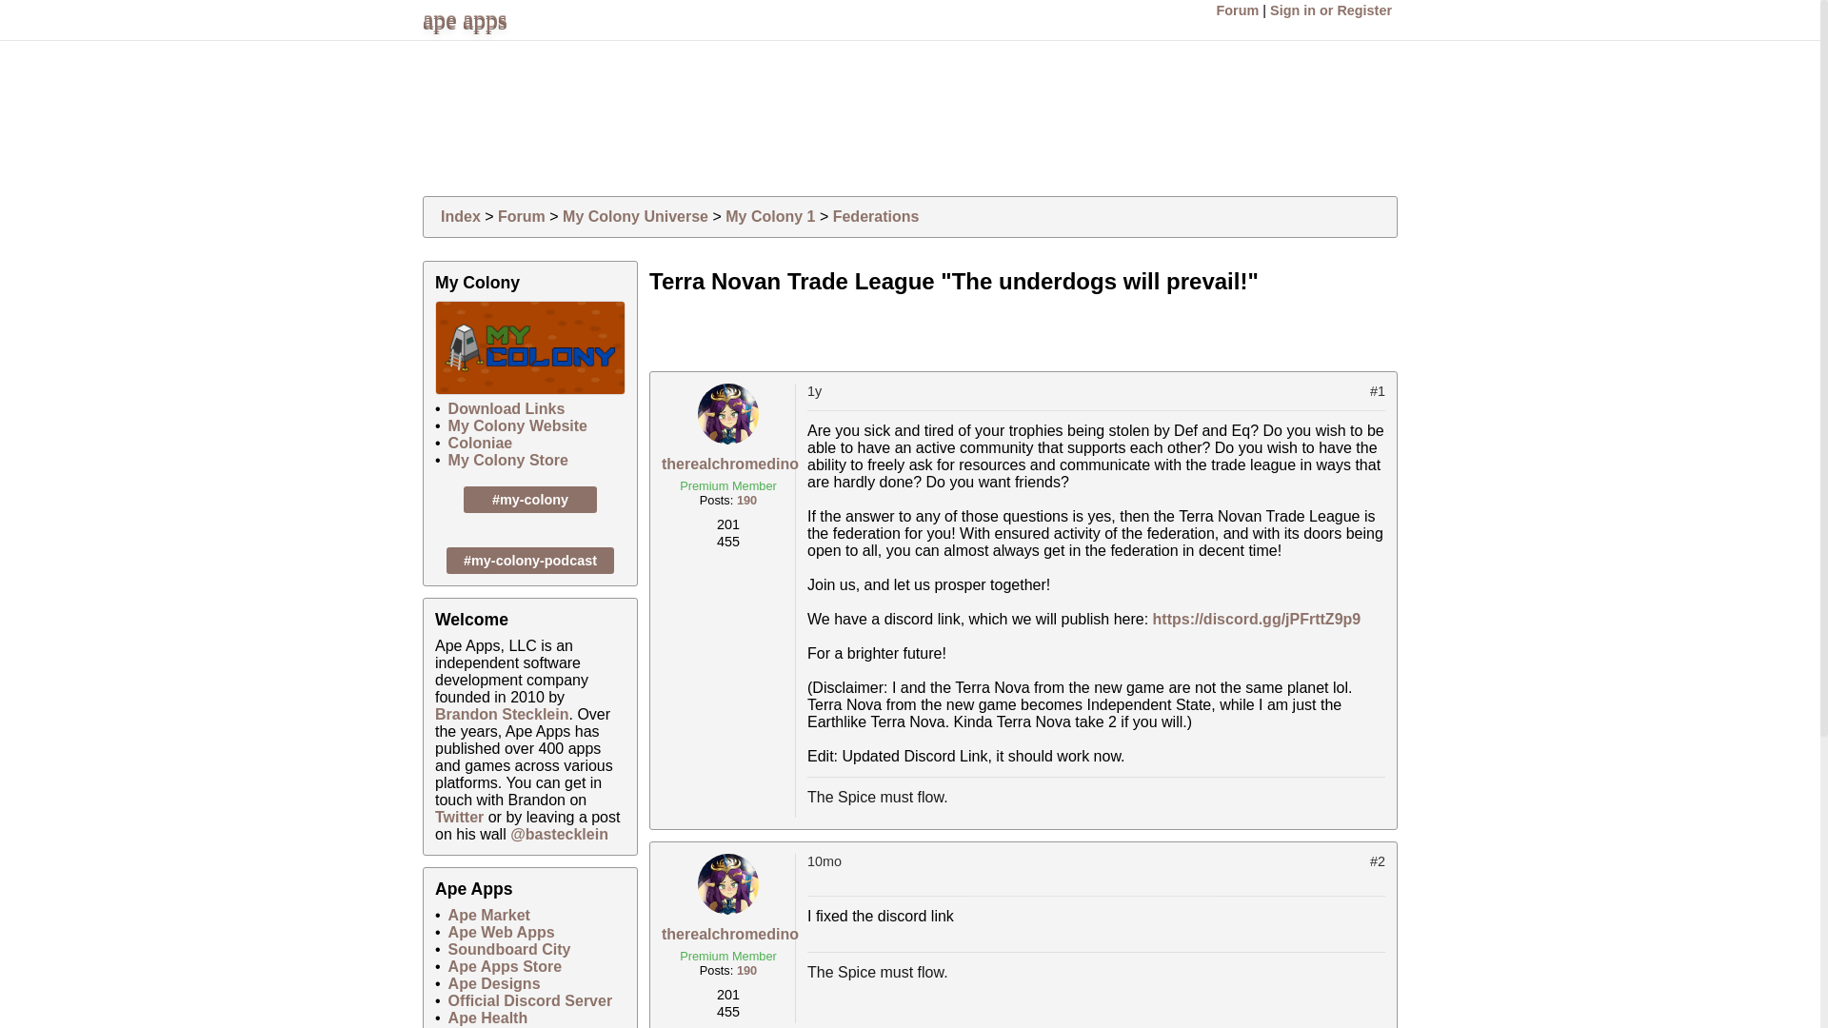  What do you see at coordinates (529, 1000) in the screenshot?
I see `Official Discord Server` at bounding box center [529, 1000].